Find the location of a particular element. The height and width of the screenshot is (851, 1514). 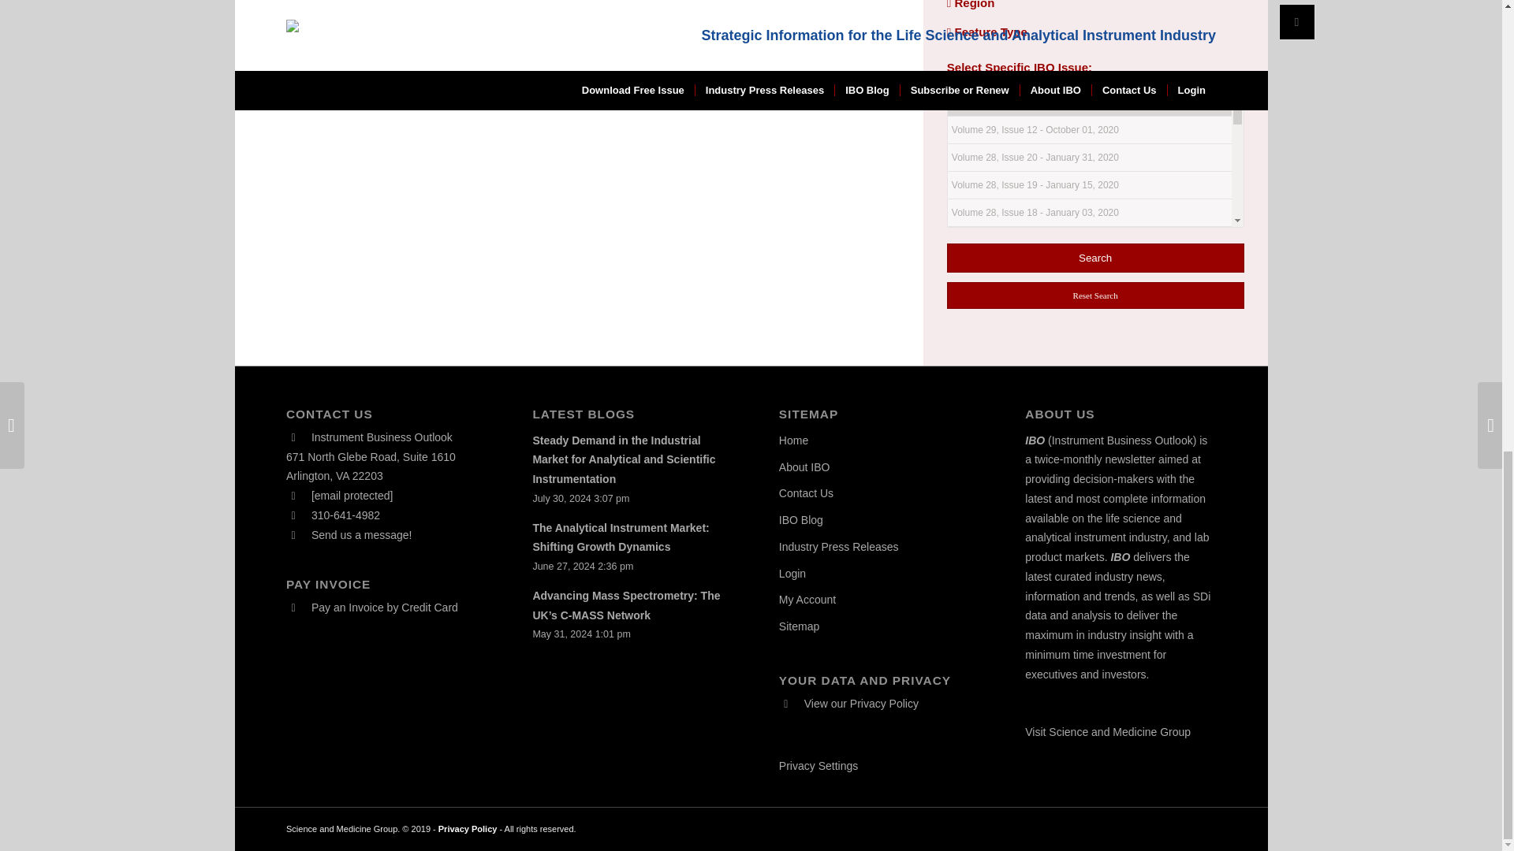

Region is located at coordinates (971, 5).